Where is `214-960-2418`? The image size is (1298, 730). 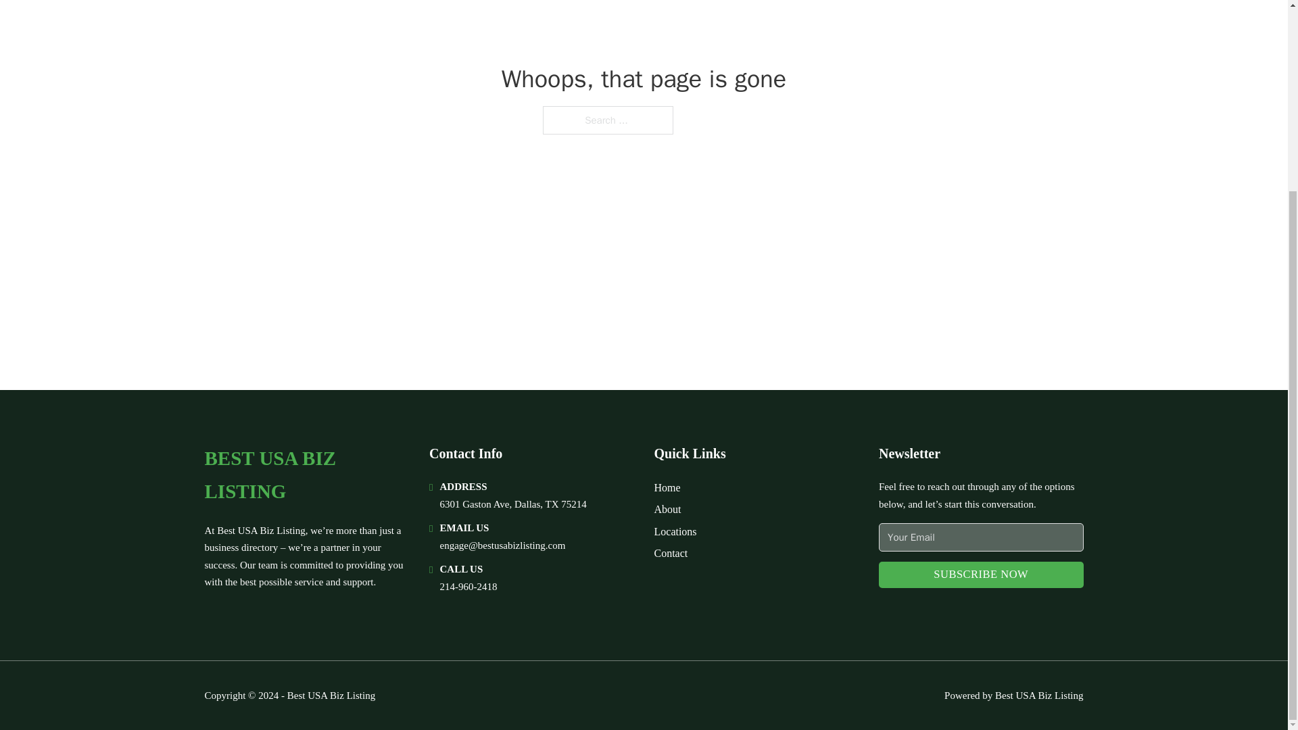 214-960-2418 is located at coordinates (468, 586).